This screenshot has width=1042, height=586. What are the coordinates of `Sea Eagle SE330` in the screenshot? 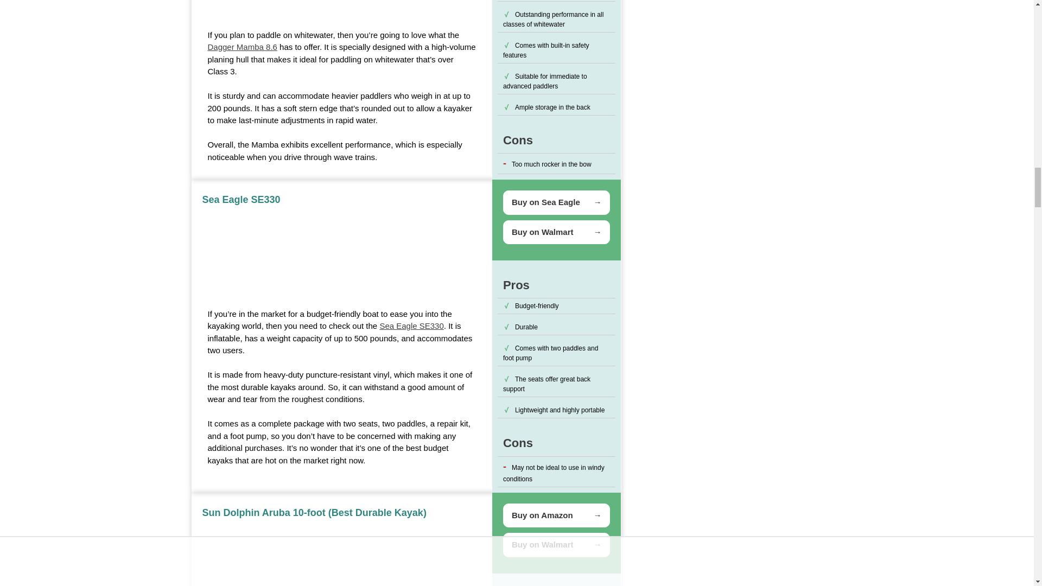 It's located at (411, 326).